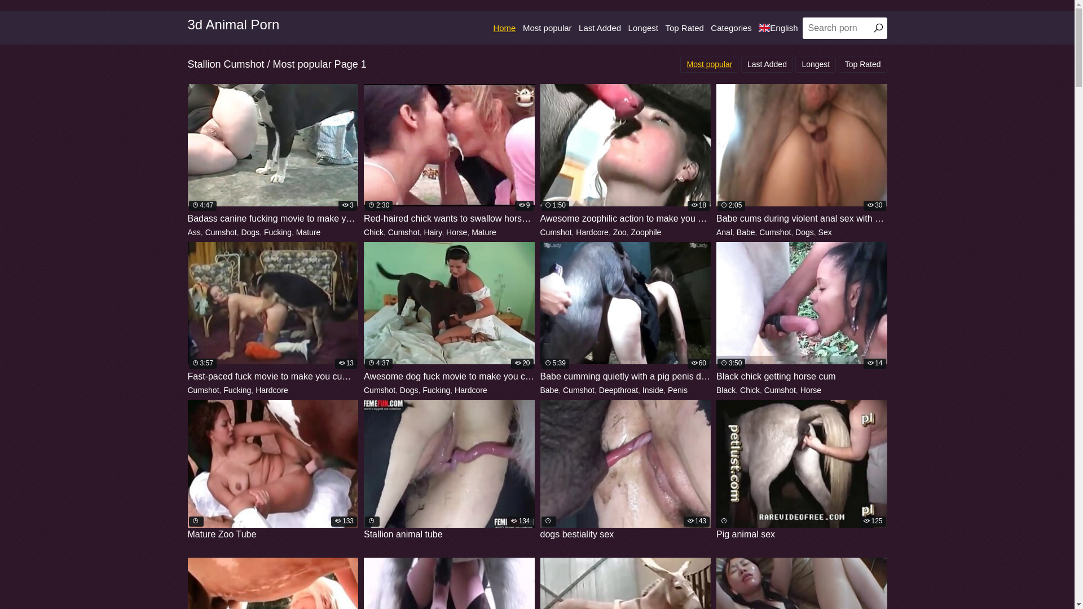 This screenshot has height=609, width=1083. I want to click on 134
Stallion animal tube, so click(449, 470).